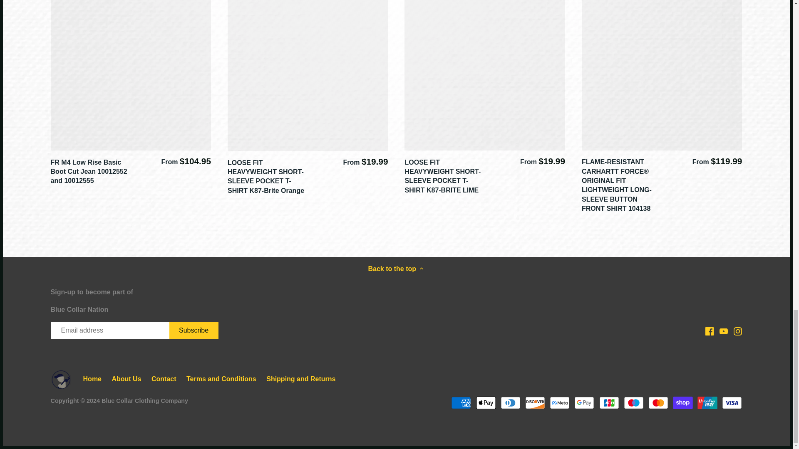 The width and height of the screenshot is (799, 449). What do you see at coordinates (724, 331) in the screenshot?
I see `Youtube` at bounding box center [724, 331].